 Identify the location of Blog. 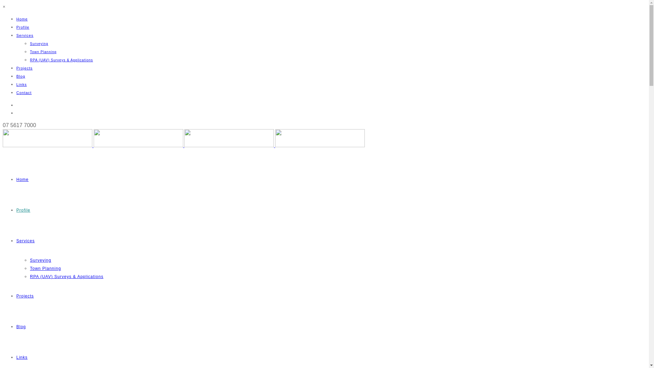
(21, 76).